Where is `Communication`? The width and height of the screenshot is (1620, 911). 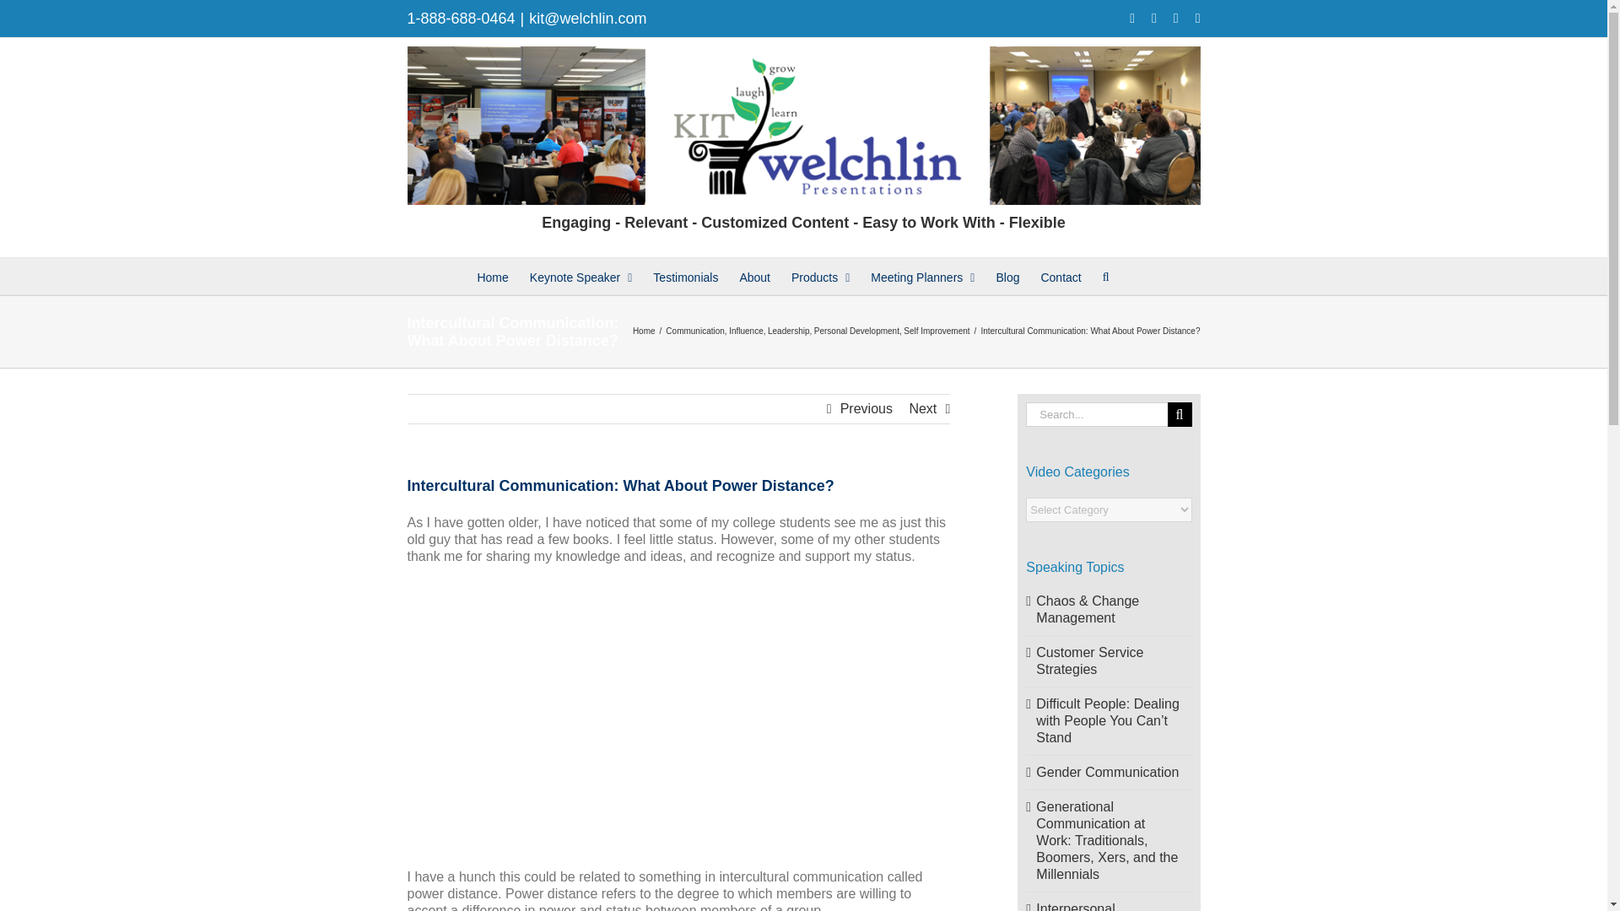 Communication is located at coordinates (695, 331).